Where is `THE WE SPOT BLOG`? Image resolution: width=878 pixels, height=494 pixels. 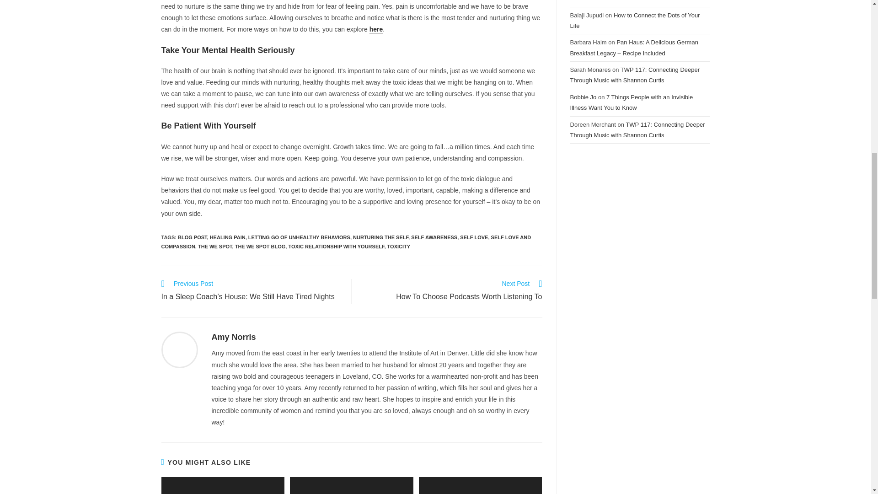
THE WE SPOT BLOG is located at coordinates (233, 337).